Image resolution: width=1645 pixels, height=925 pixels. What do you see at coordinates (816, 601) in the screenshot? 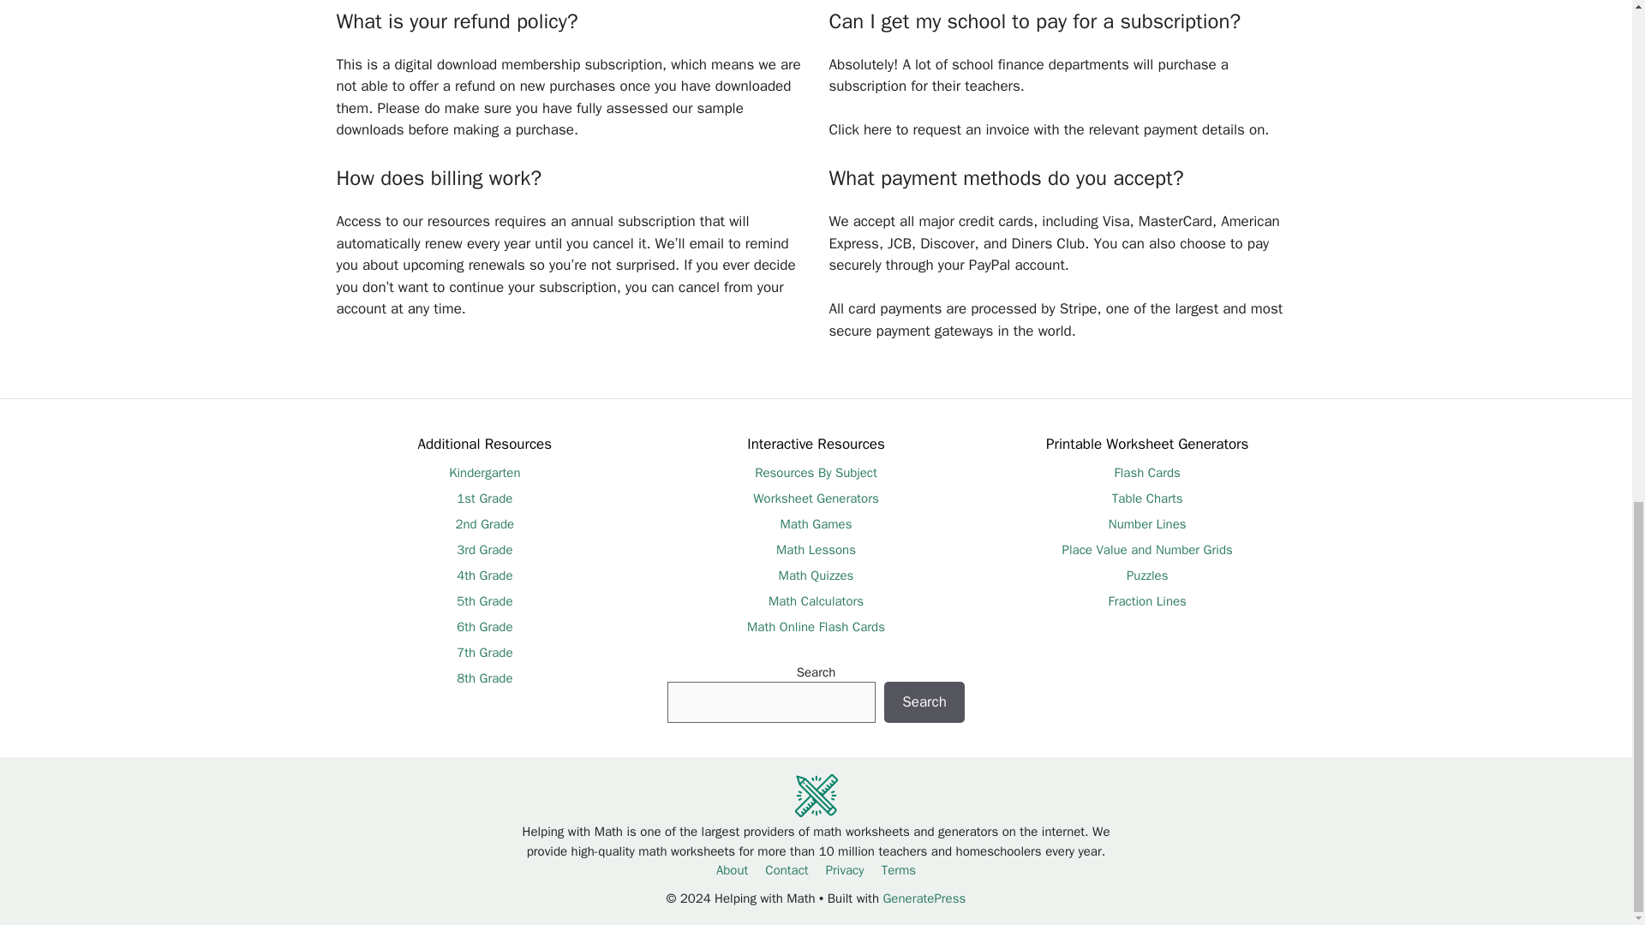
I see `Math Calculators` at bounding box center [816, 601].